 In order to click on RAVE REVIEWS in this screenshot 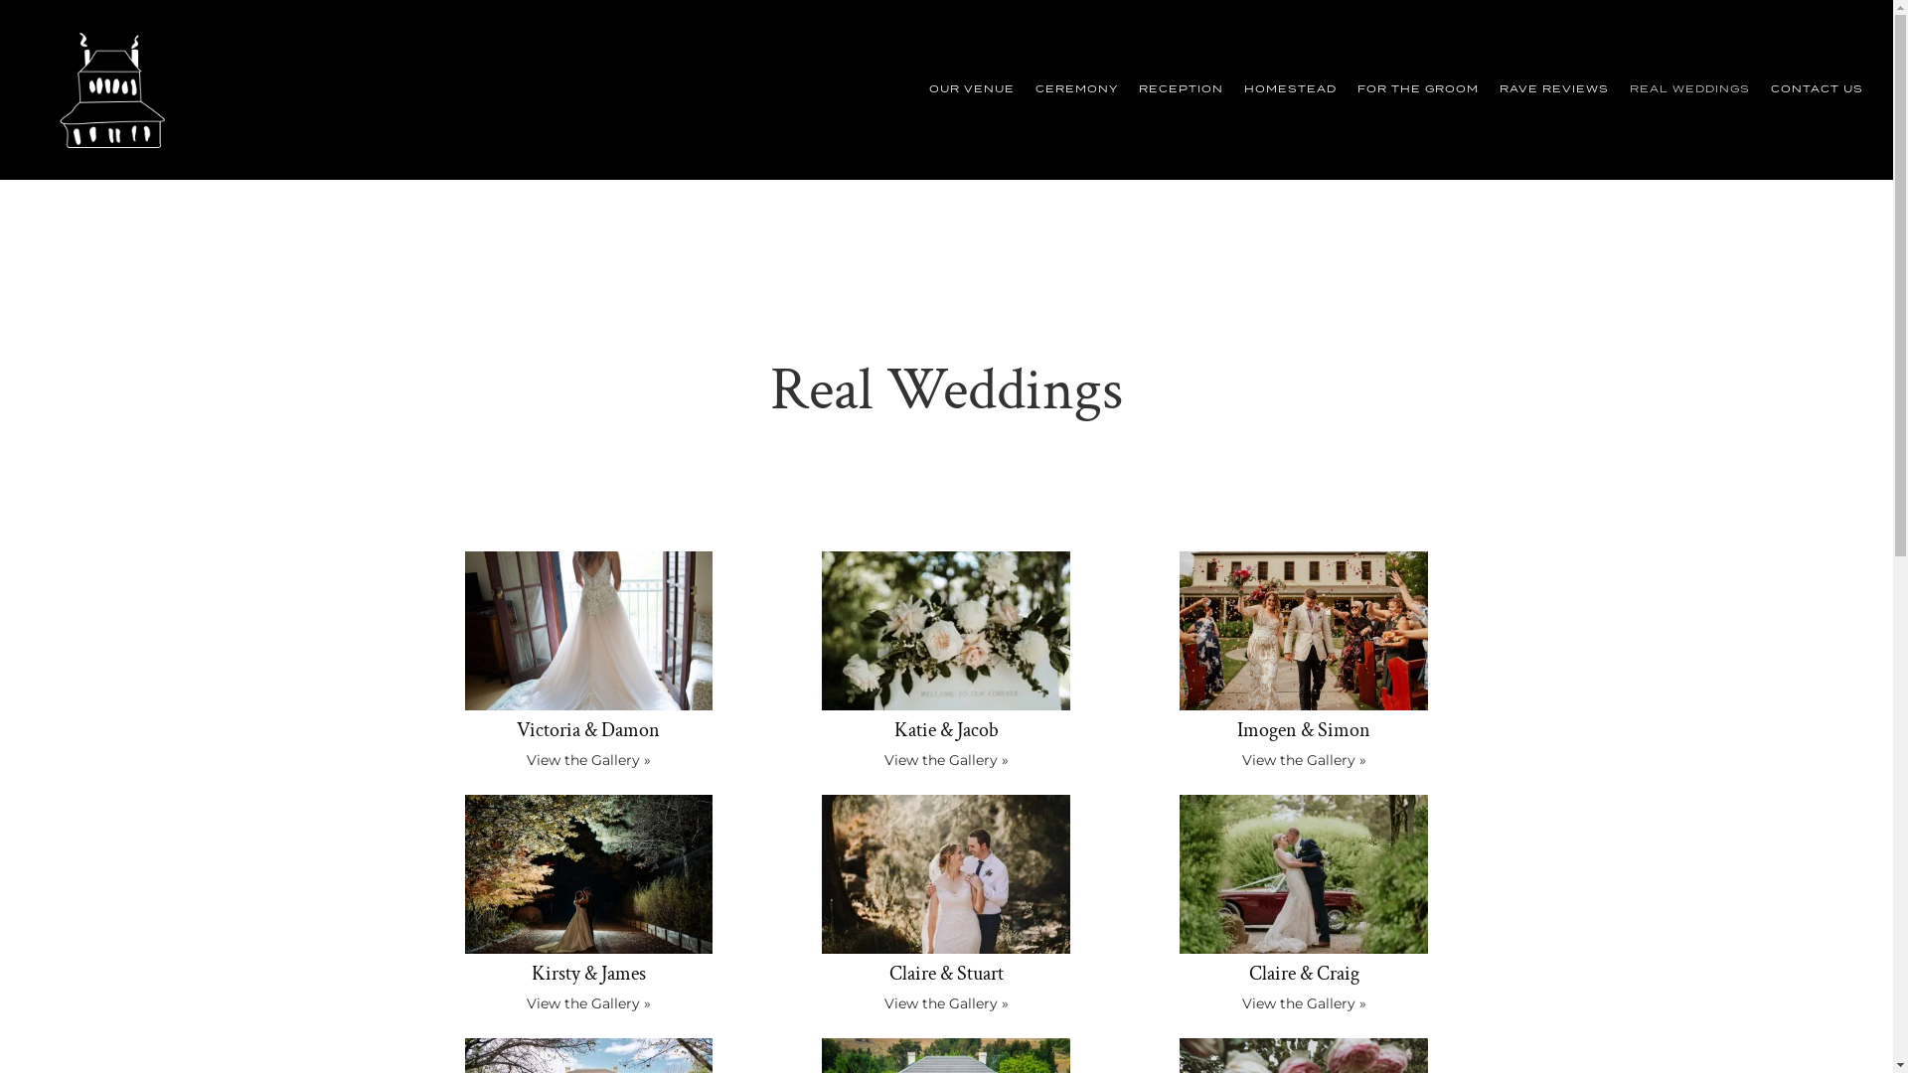, I will do `click(1554, 89)`.